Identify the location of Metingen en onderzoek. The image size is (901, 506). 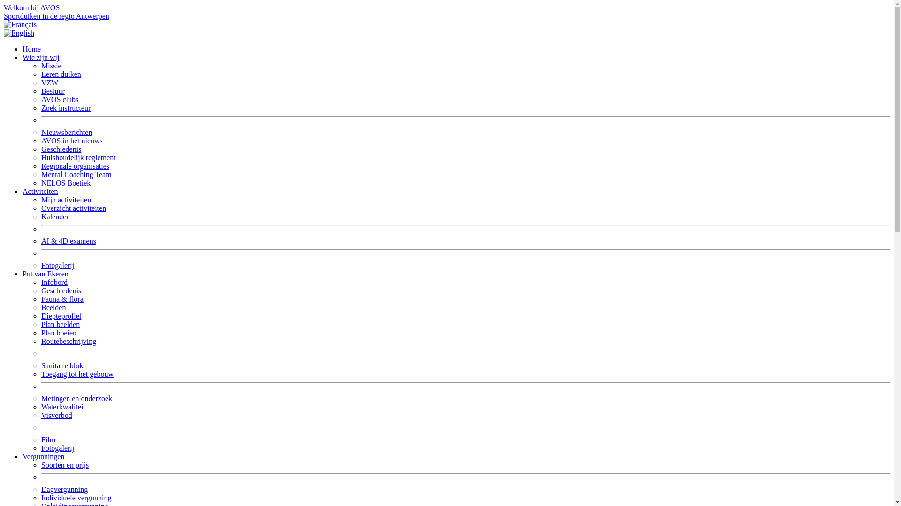
(77, 398).